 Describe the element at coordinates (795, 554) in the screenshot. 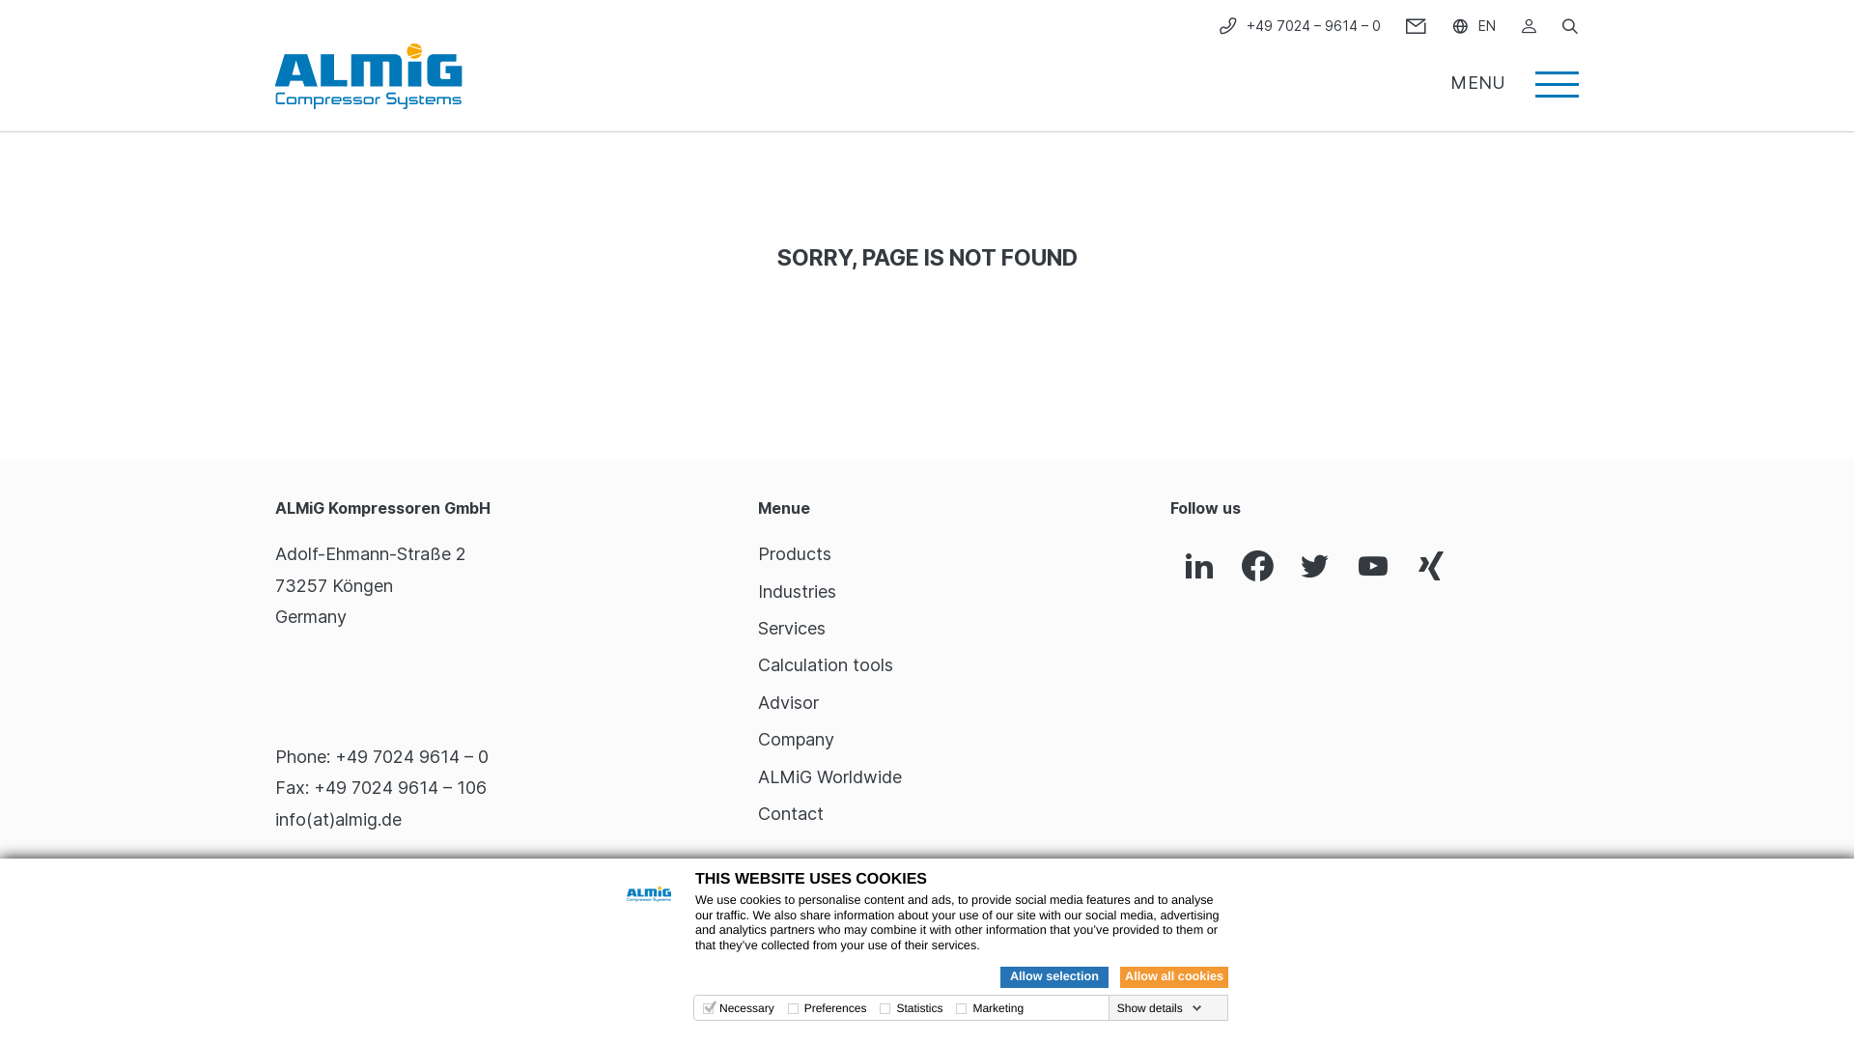

I see `Products` at that location.